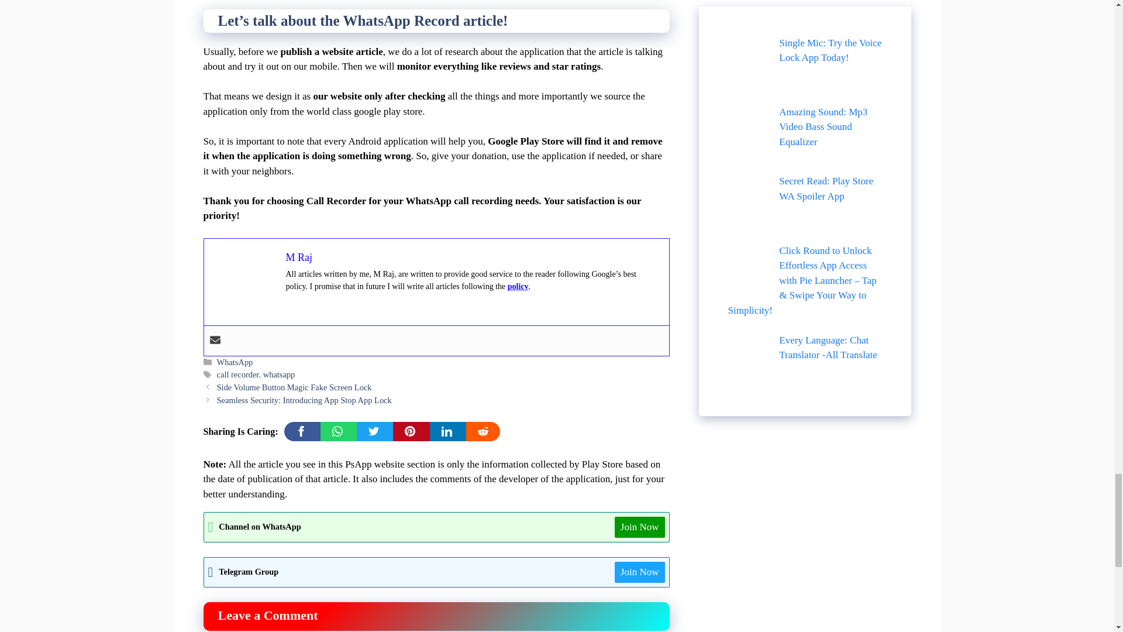  Describe the element at coordinates (237, 375) in the screenshot. I see `call recorder` at that location.